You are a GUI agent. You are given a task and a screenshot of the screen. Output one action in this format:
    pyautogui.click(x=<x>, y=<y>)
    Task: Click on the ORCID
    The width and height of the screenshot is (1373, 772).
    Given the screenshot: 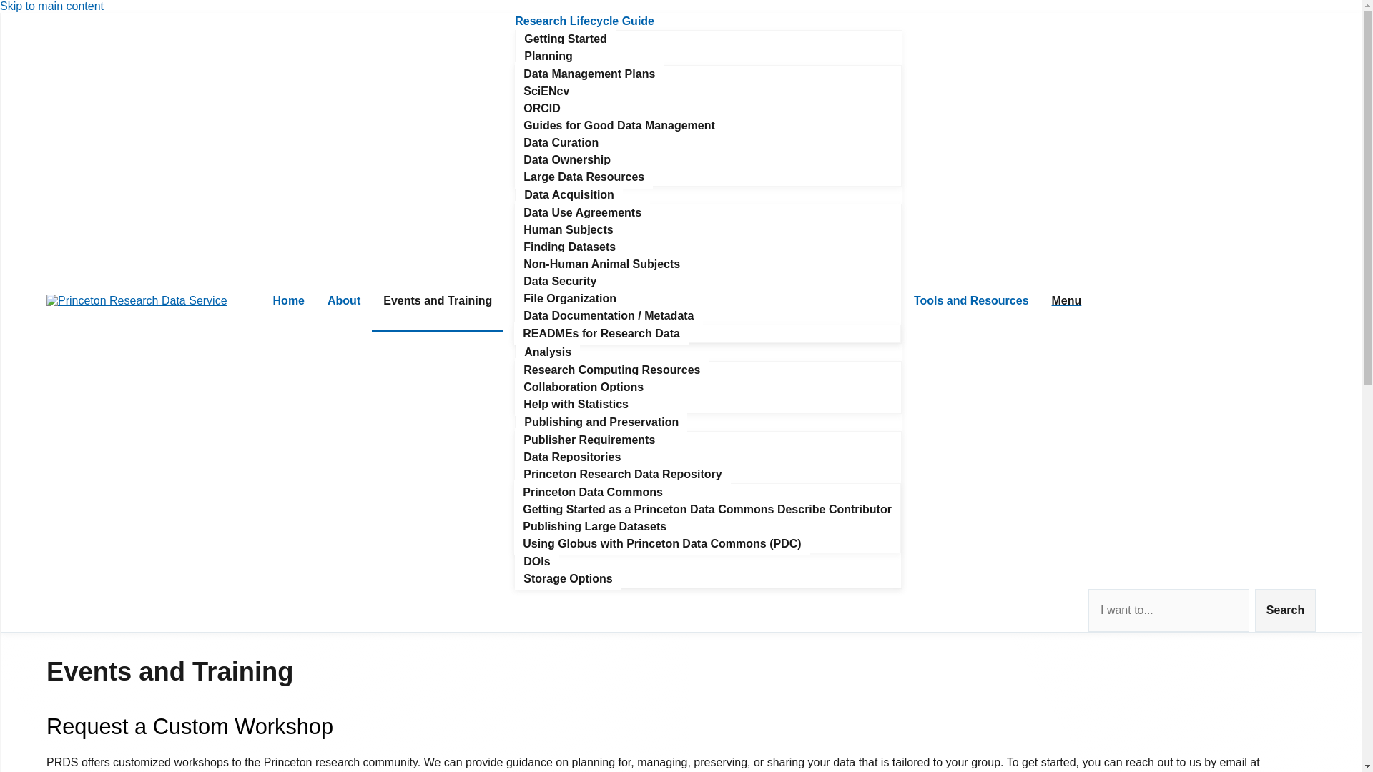 What is the action you would take?
    pyautogui.click(x=542, y=109)
    